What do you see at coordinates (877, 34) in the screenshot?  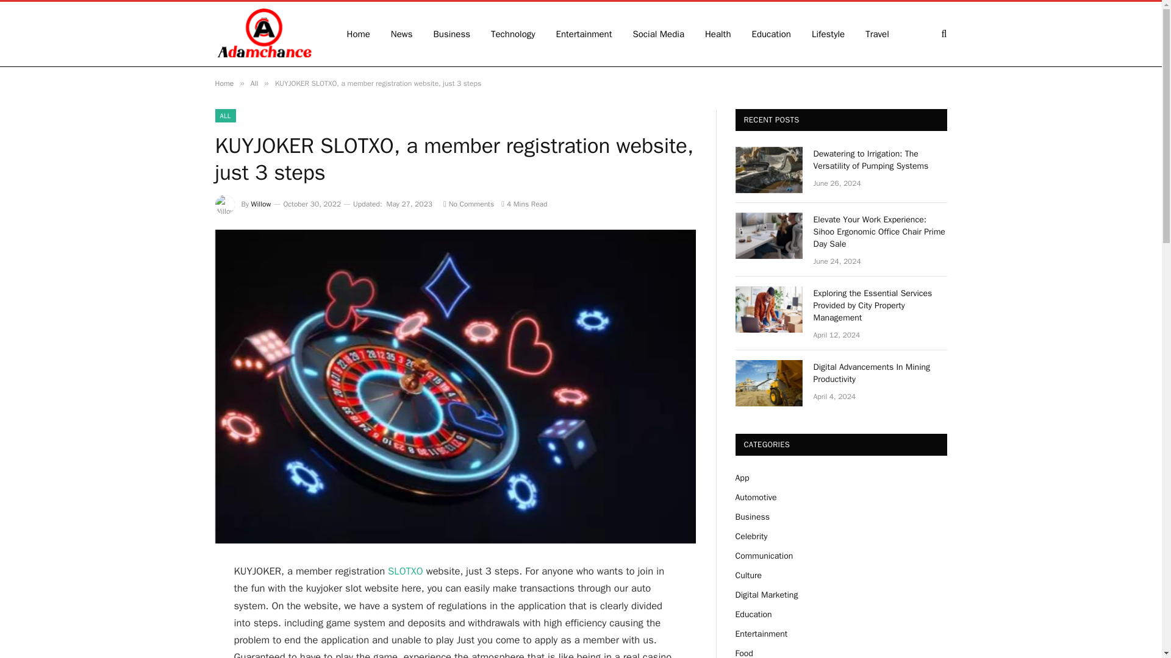 I see `Travel` at bounding box center [877, 34].